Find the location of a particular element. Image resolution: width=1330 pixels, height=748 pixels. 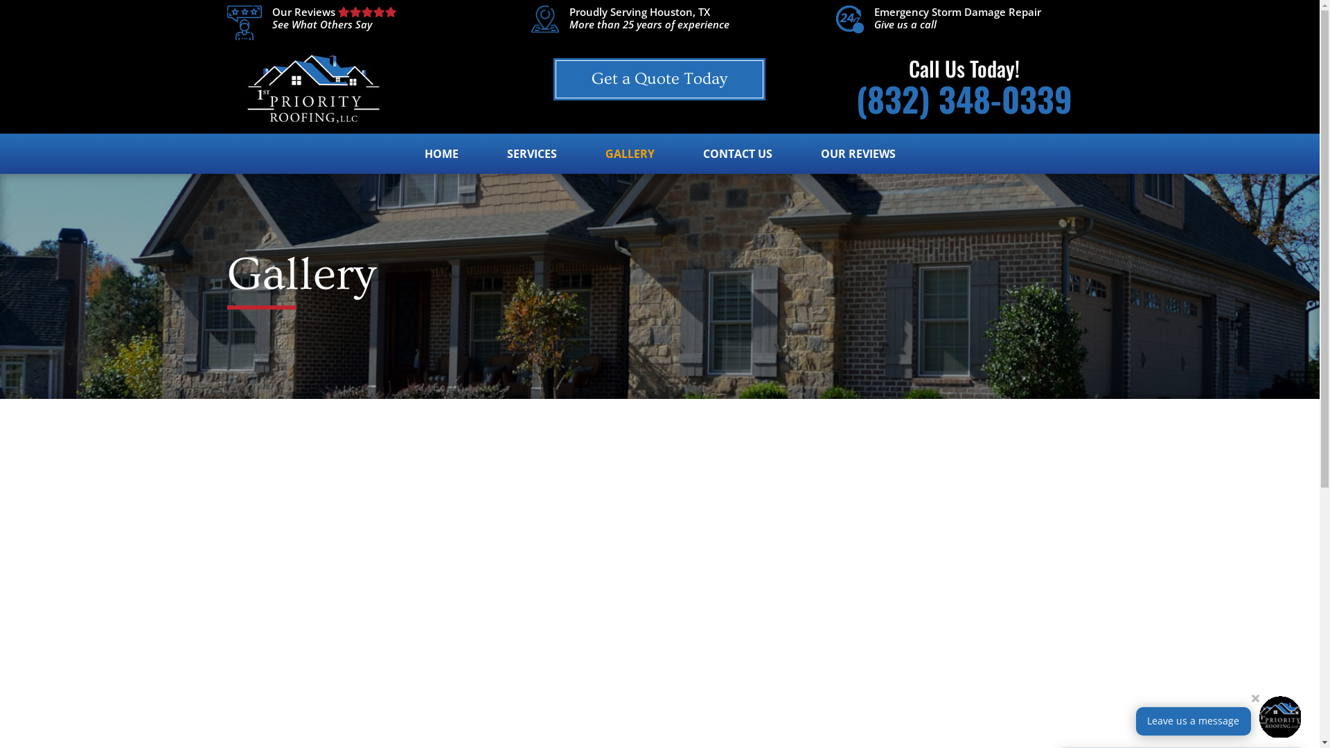

Header-Logo is located at coordinates (311, 89).